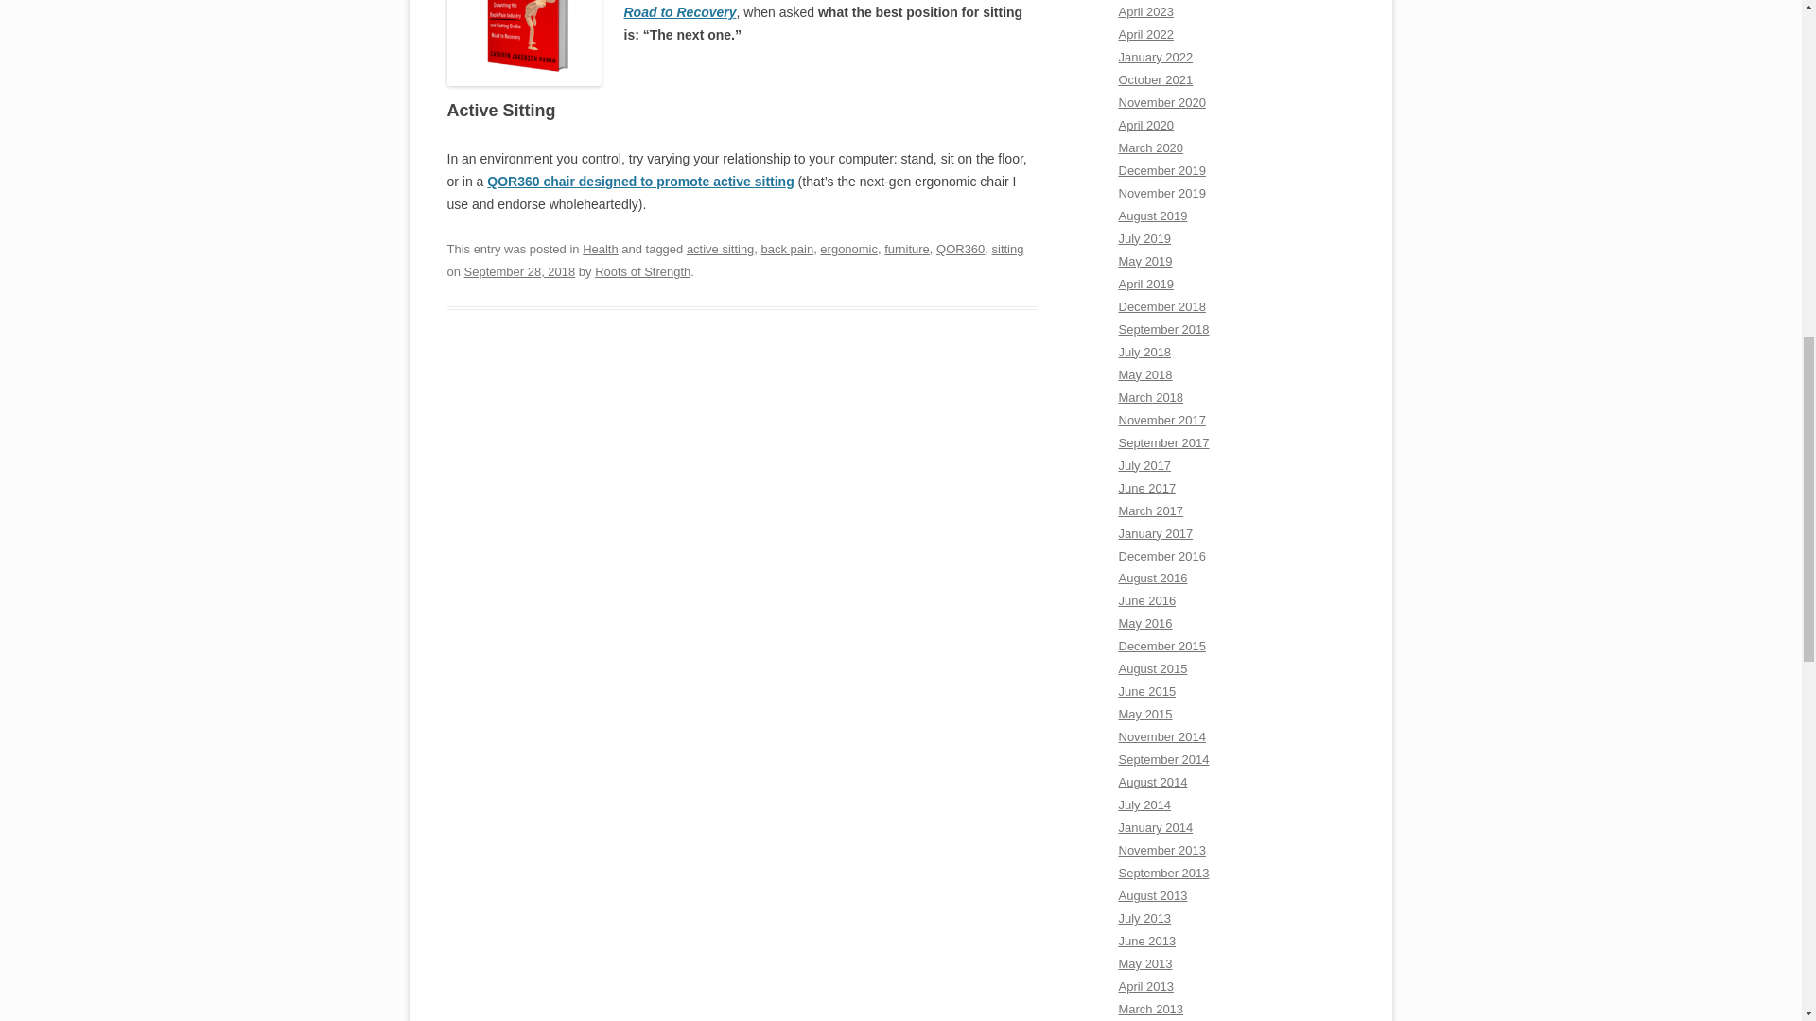 The height and width of the screenshot is (1021, 1816). I want to click on ergonomic, so click(848, 249).